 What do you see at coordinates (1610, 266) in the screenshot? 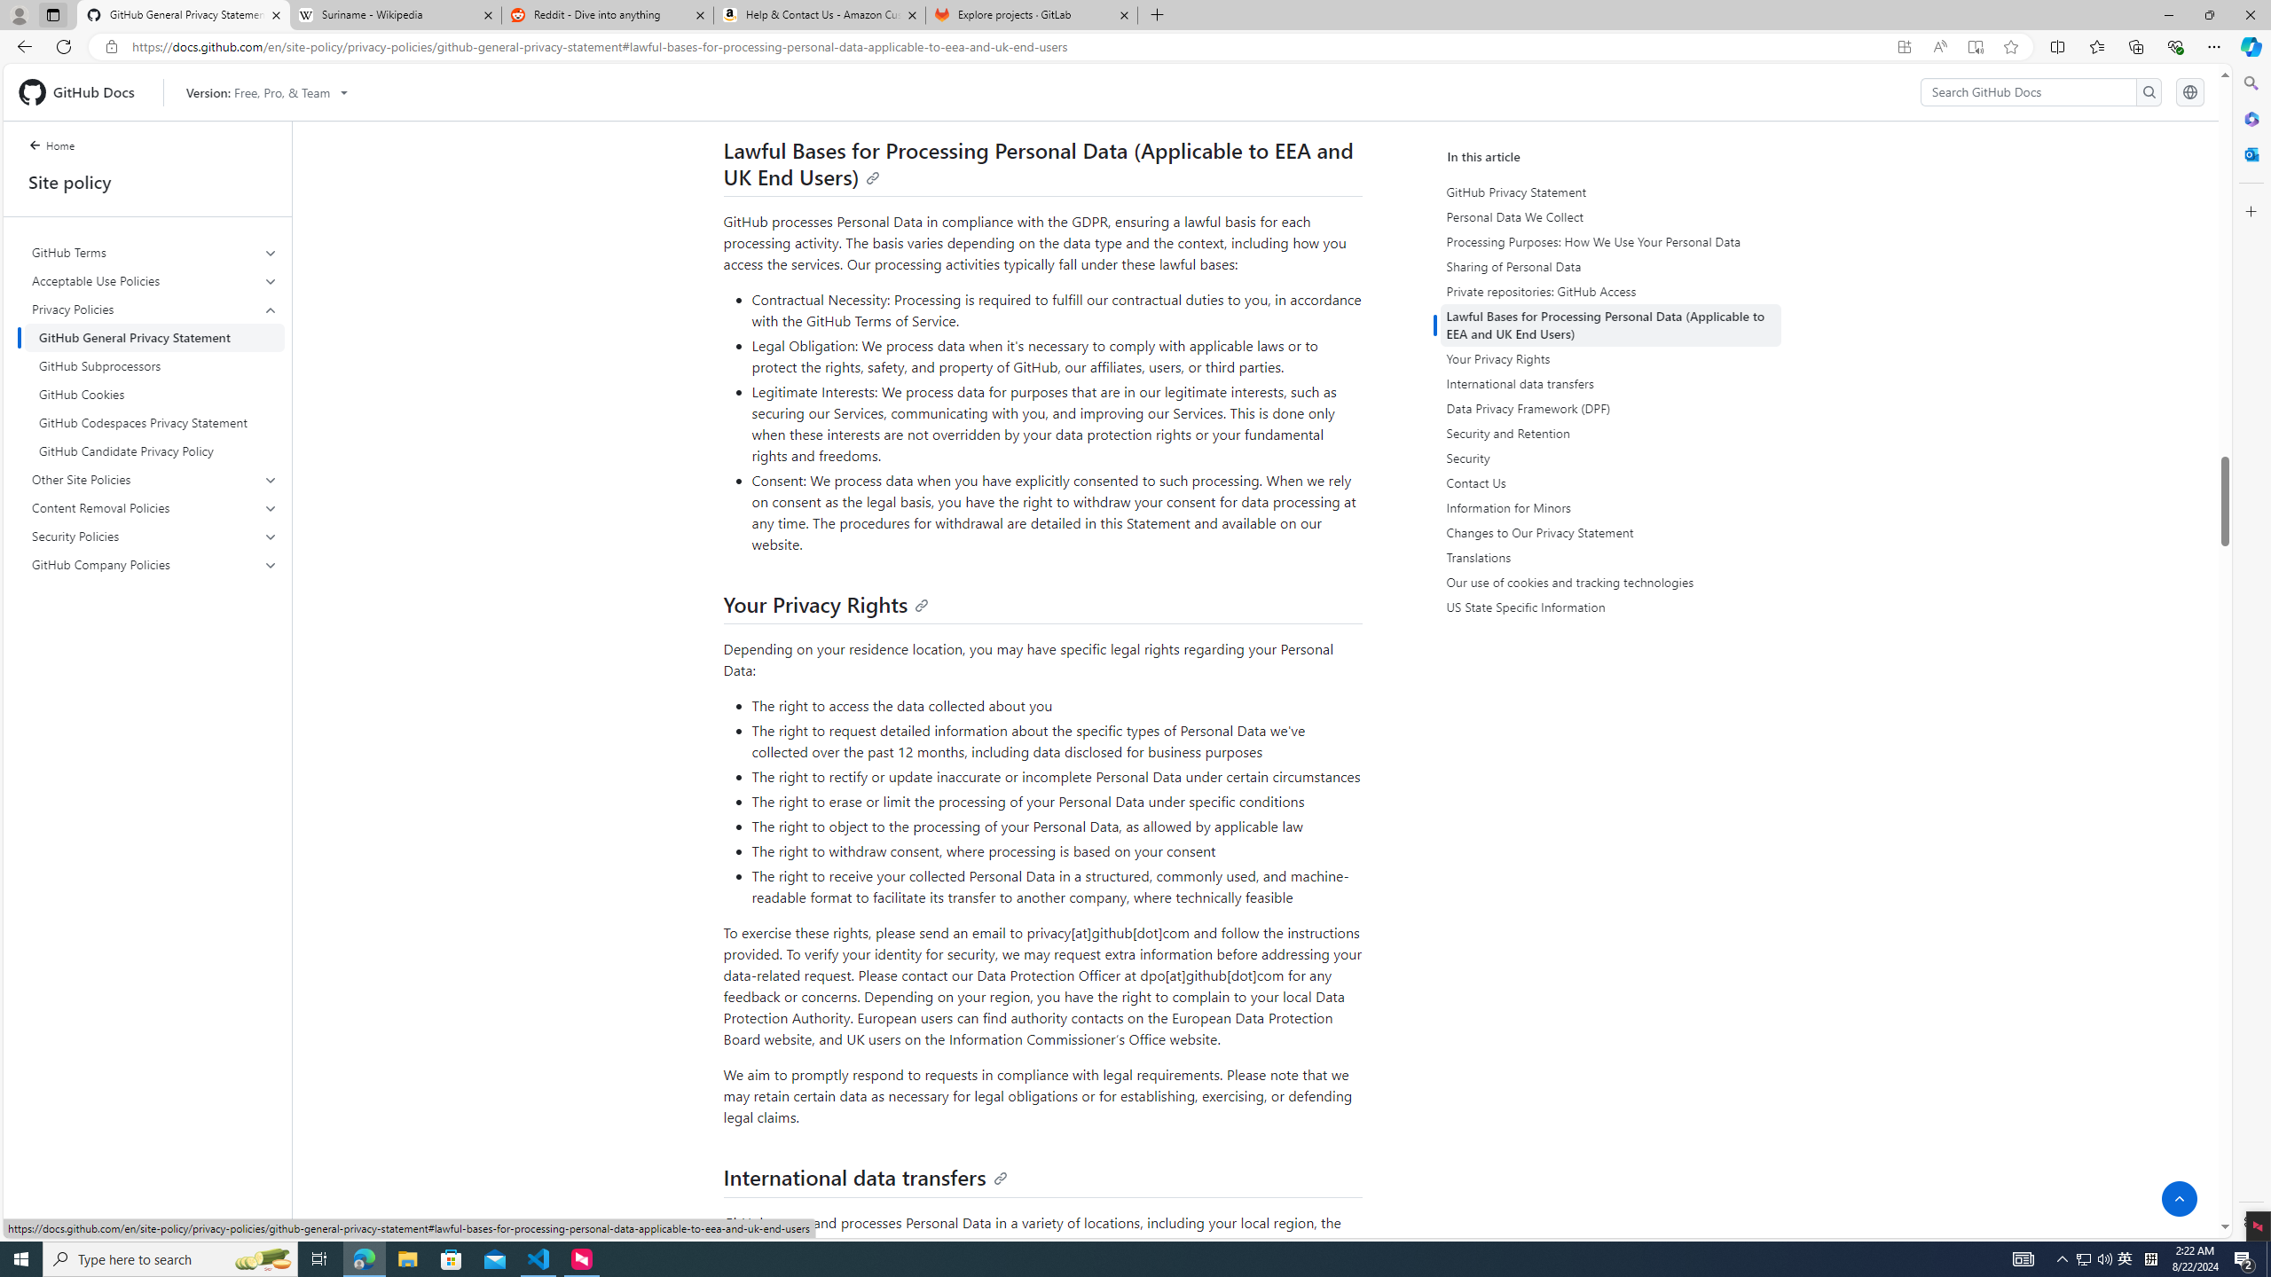
I see `Sharing of Personal Data` at bounding box center [1610, 266].